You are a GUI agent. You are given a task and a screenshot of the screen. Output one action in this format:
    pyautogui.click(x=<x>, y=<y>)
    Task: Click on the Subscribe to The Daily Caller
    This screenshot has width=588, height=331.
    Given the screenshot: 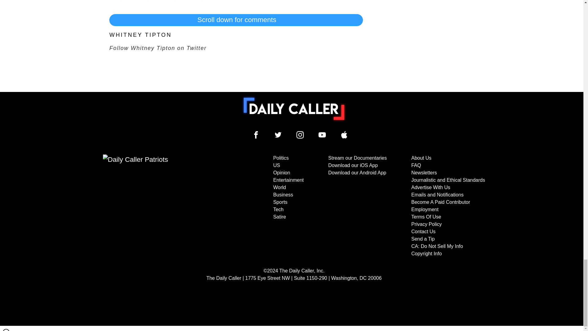 What is the action you would take?
    pyautogui.click(x=164, y=206)
    